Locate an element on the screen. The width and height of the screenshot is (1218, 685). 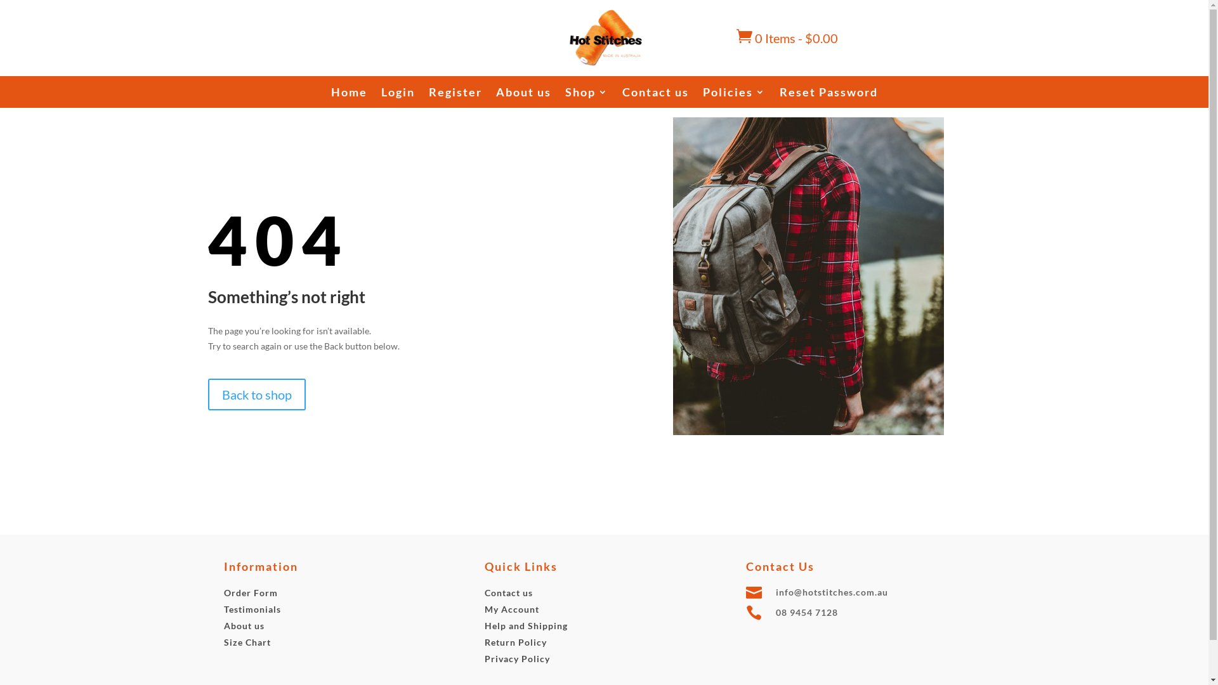
Return Policy is located at coordinates (516, 642).